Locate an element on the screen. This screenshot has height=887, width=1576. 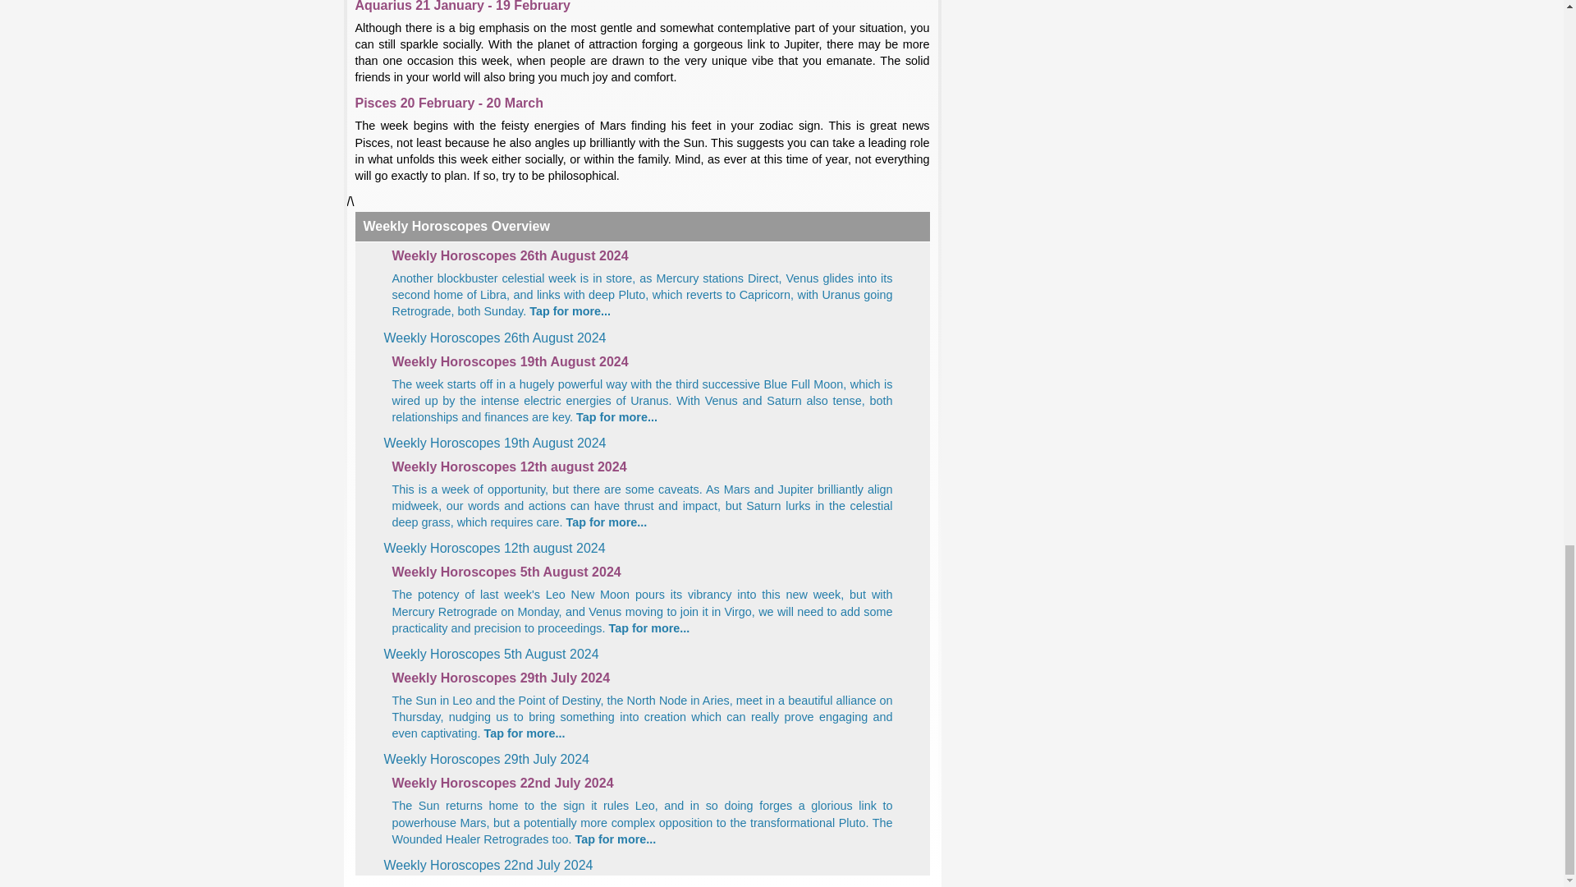
Weekly Horoscopes 26th August 2024 is located at coordinates (643, 294).